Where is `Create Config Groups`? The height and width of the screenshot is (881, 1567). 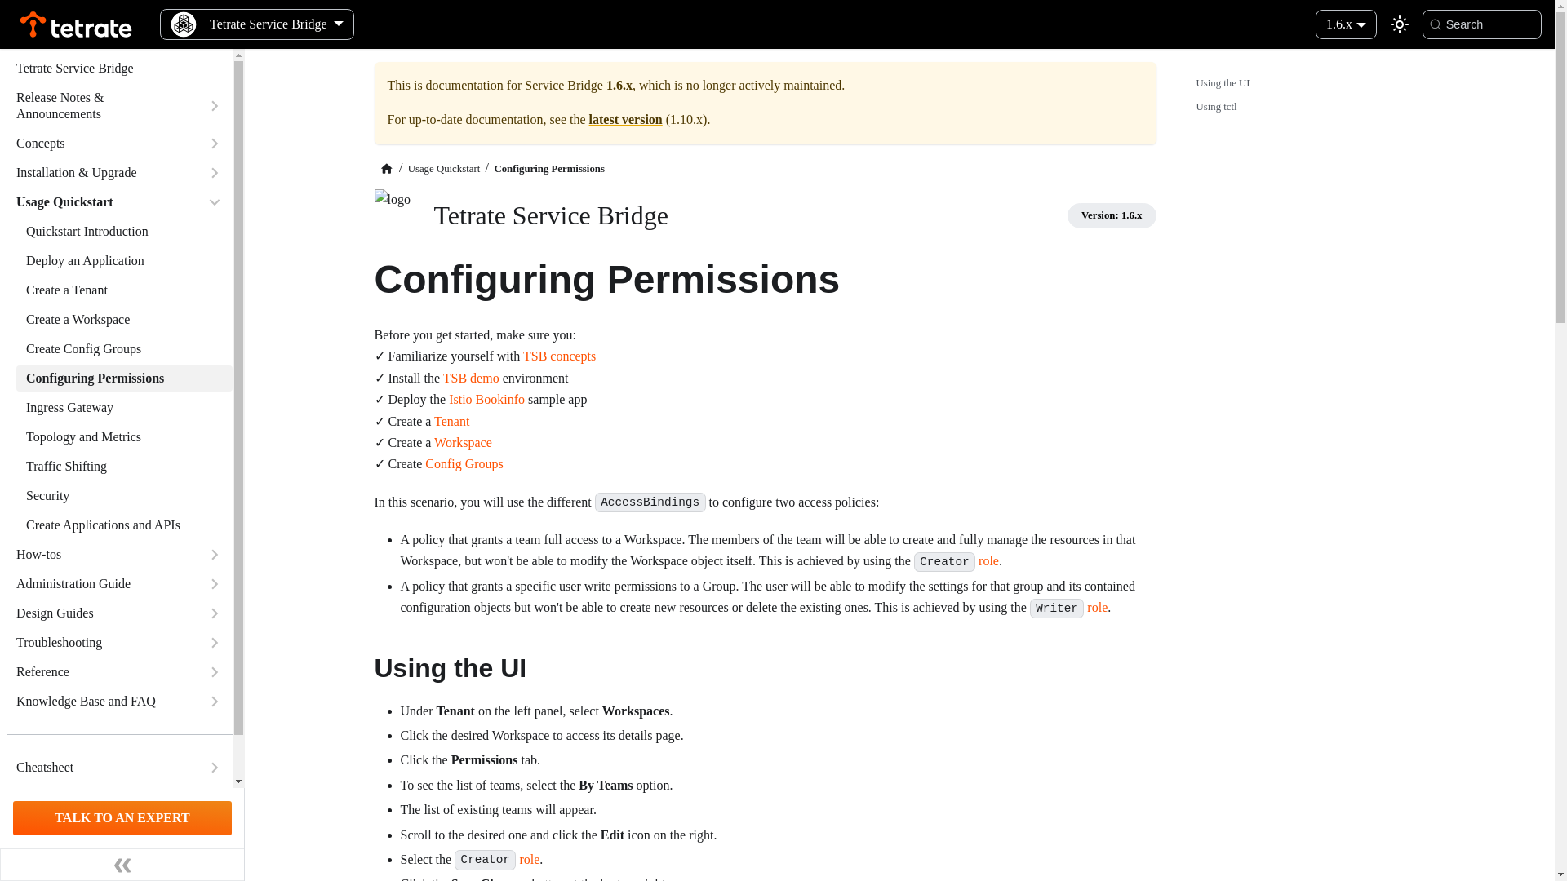 Create Config Groups is located at coordinates (124, 348).